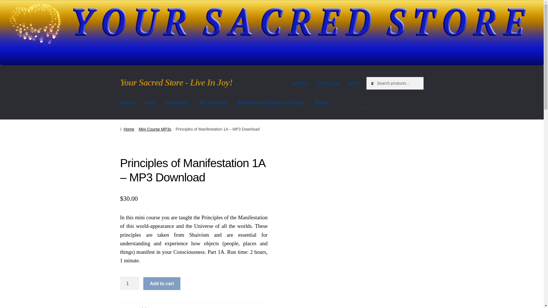  I want to click on Contact Us, so click(328, 83).